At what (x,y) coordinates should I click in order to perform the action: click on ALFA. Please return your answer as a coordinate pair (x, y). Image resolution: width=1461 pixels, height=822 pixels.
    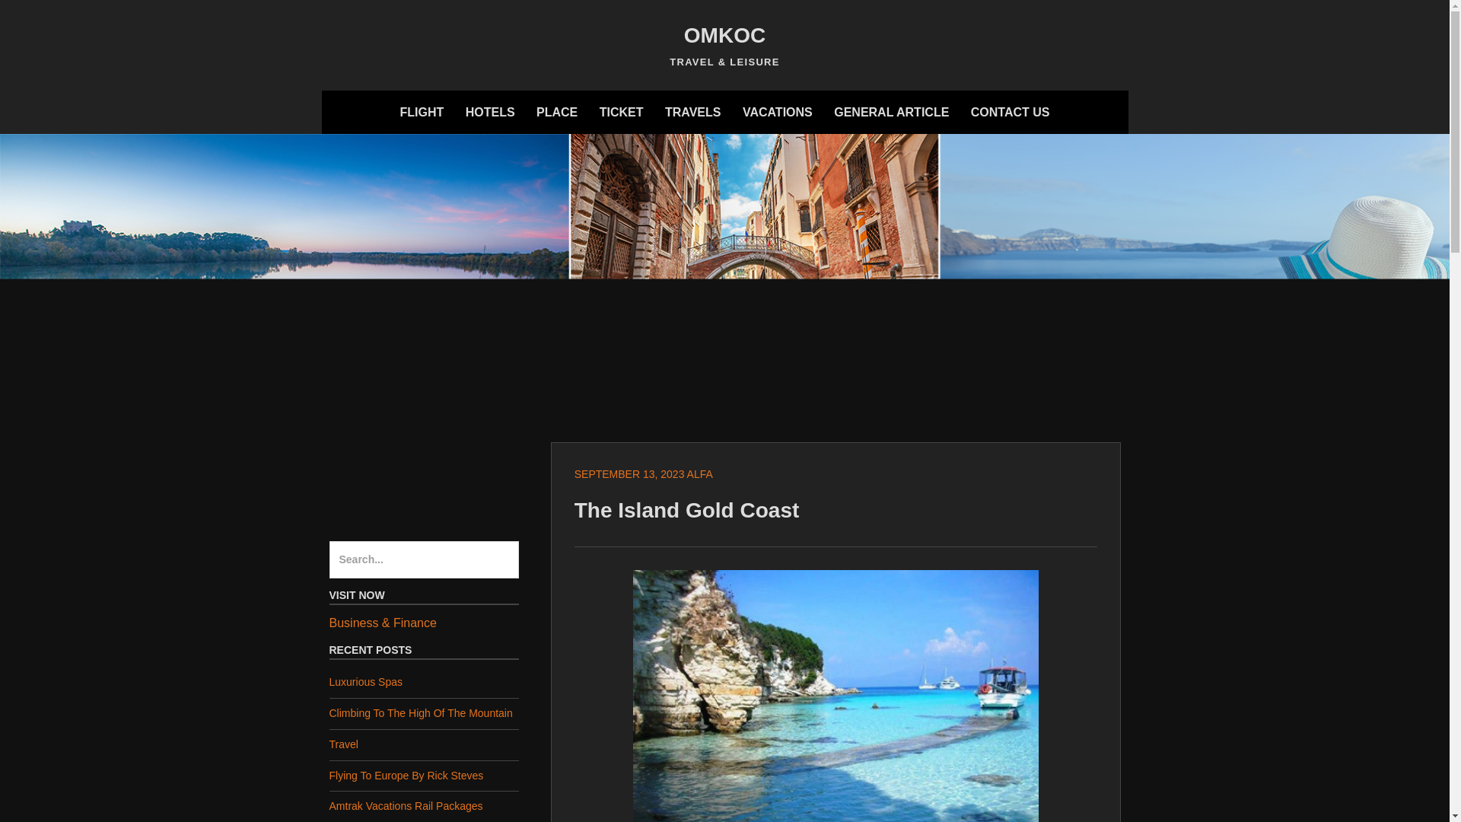
    Looking at the image, I should click on (699, 473).